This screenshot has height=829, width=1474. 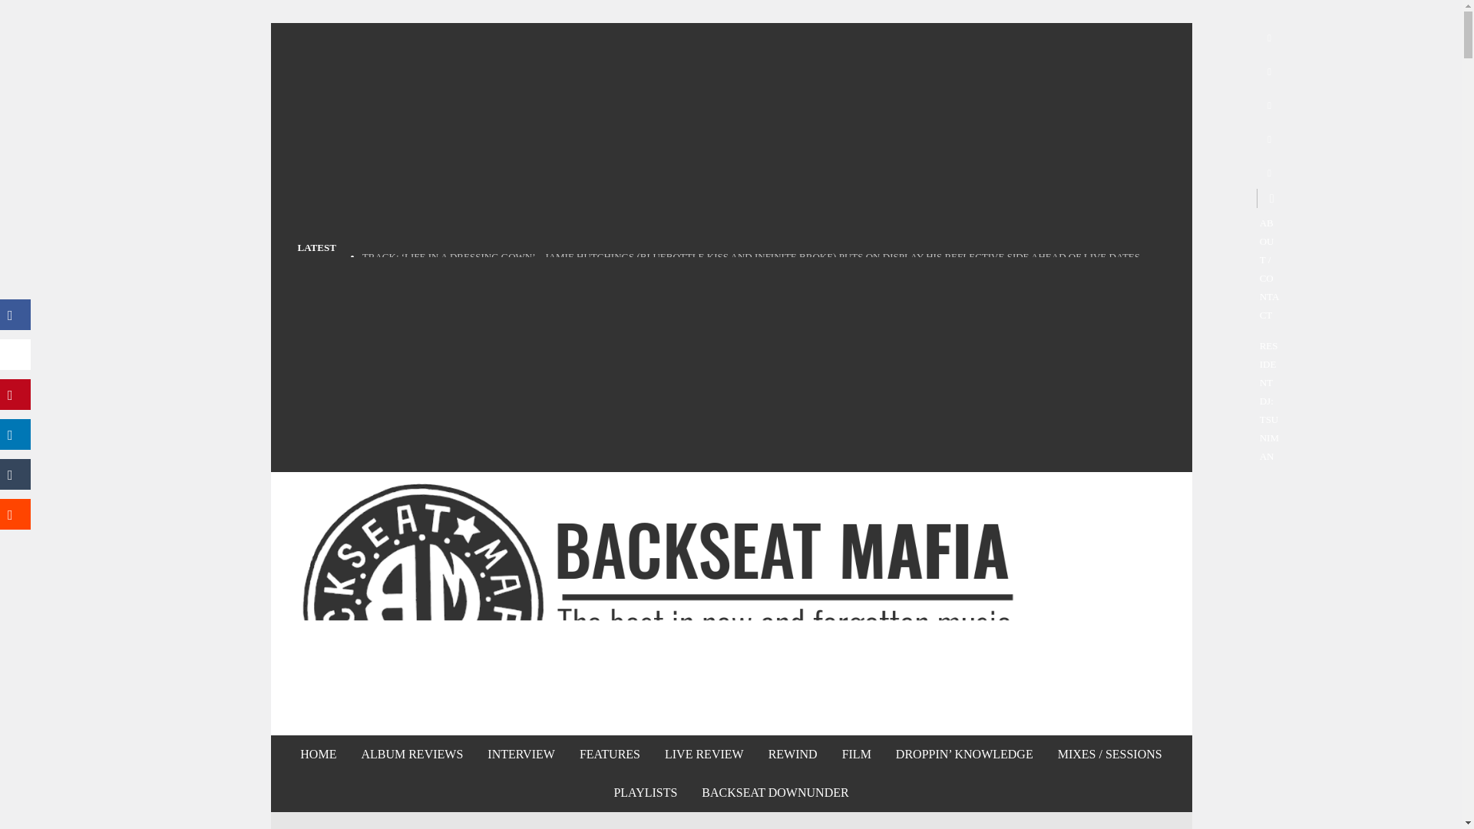 What do you see at coordinates (521, 754) in the screenshot?
I see `INTERVIEW` at bounding box center [521, 754].